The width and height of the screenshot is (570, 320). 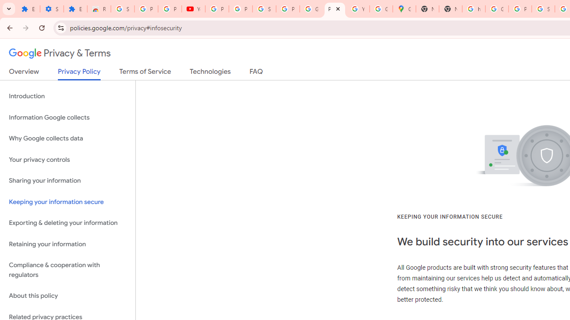 I want to click on New Tab, so click(x=451, y=9).